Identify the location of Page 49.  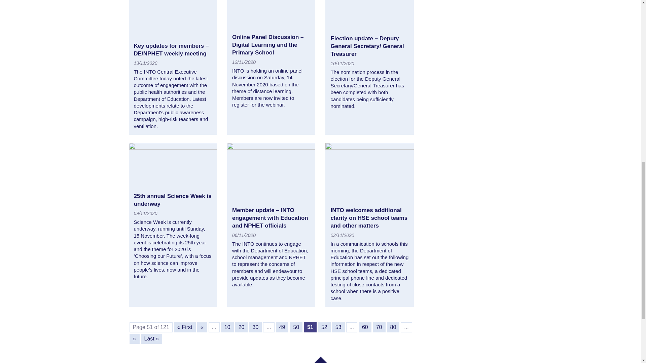
(282, 327).